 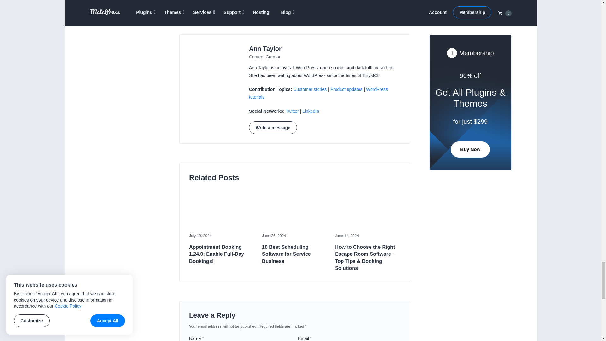 I want to click on Appointment Booking 1.24.0: Enable Full-Day Bookings!, so click(x=222, y=254).